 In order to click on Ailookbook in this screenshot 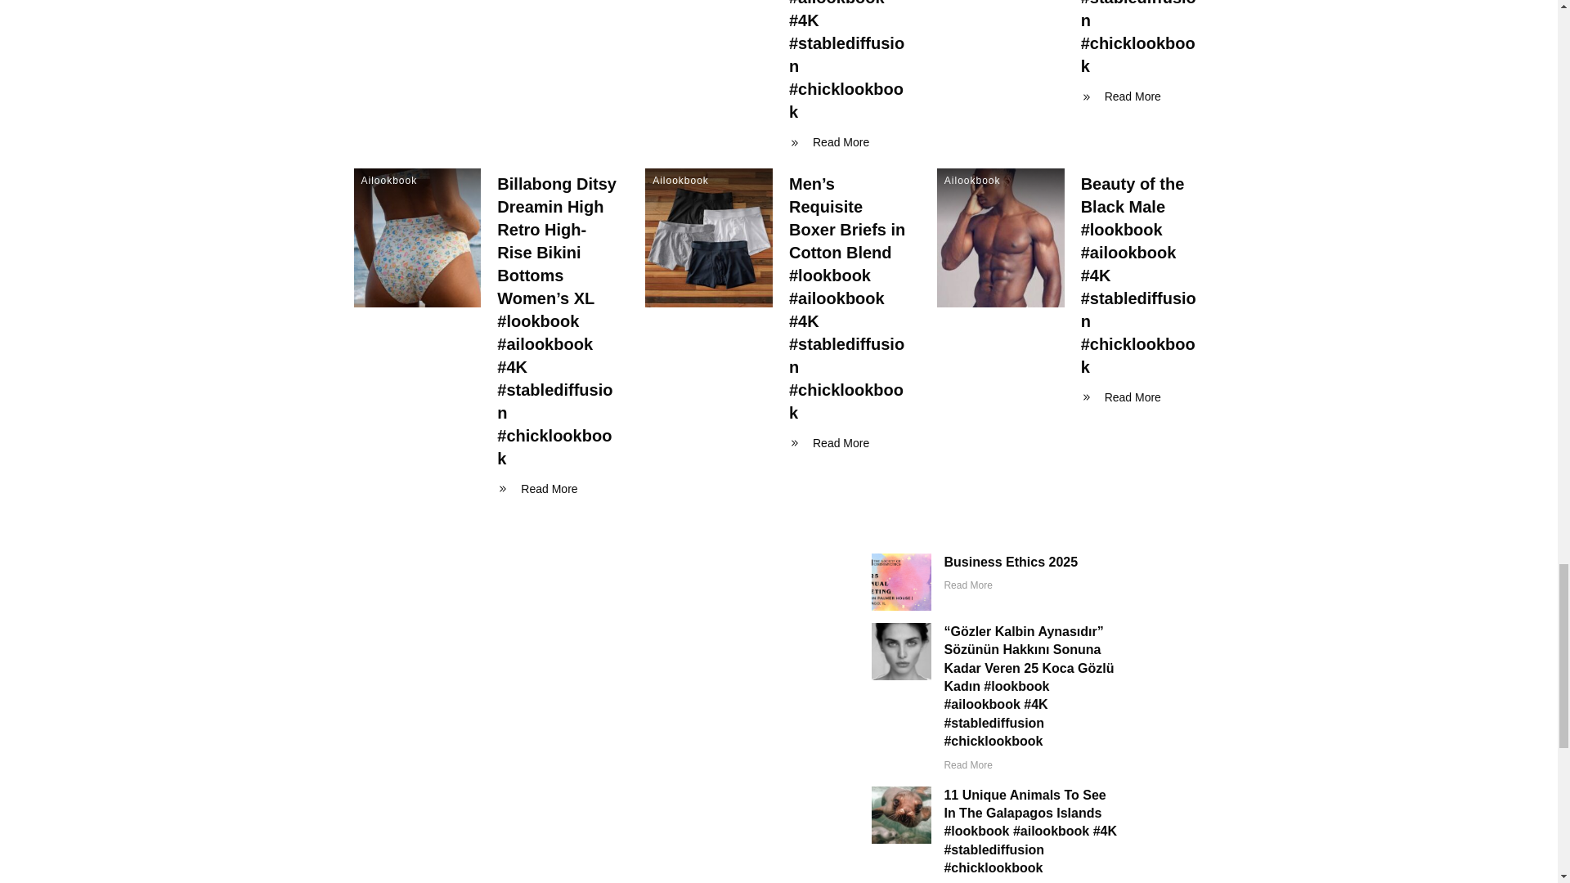, I will do `click(973, 180)`.